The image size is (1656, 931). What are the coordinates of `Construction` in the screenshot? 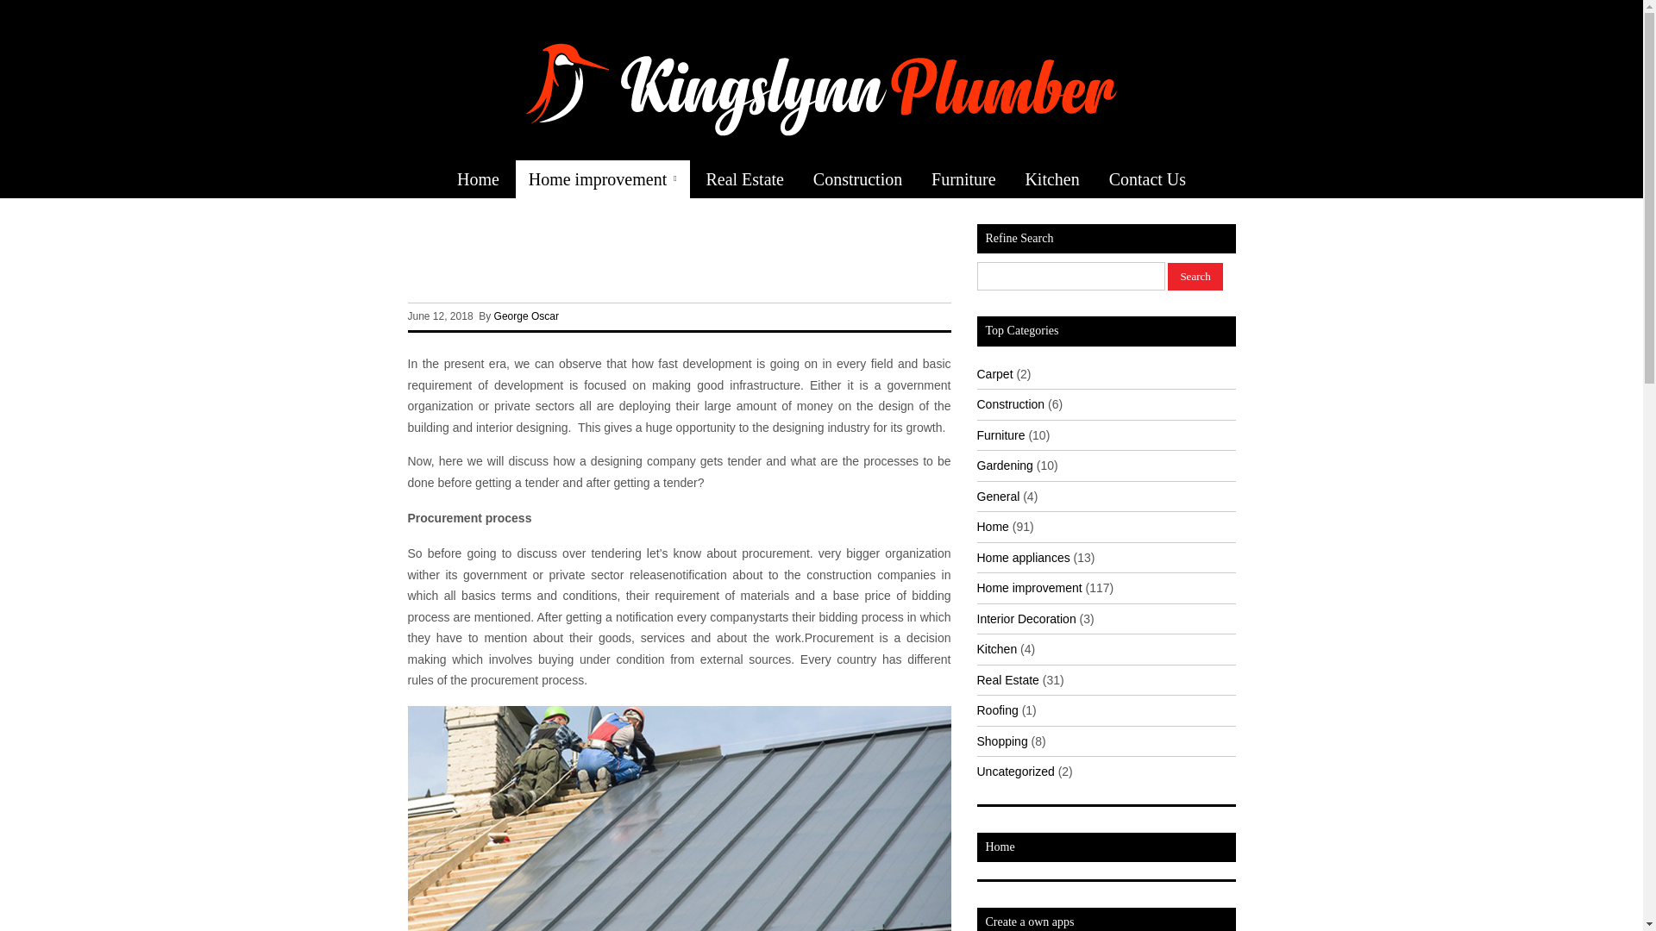 It's located at (1011, 404).